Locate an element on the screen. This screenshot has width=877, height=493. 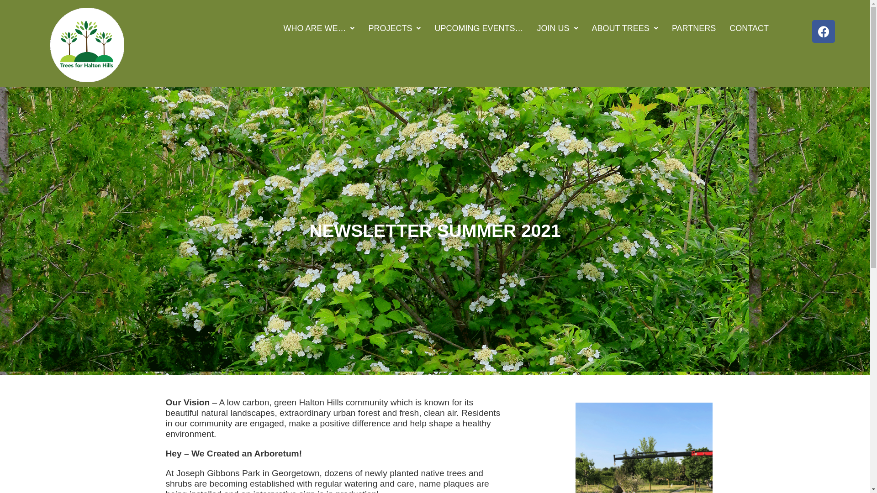
PARTNERS is located at coordinates (694, 28).